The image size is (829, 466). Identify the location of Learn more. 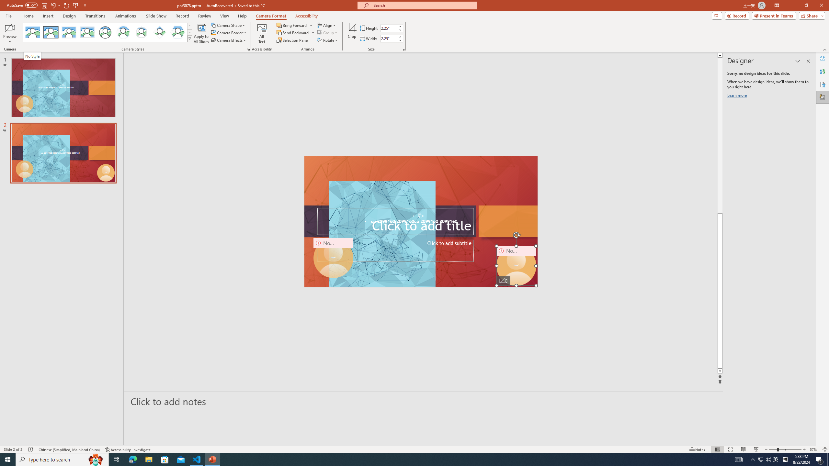
(738, 96).